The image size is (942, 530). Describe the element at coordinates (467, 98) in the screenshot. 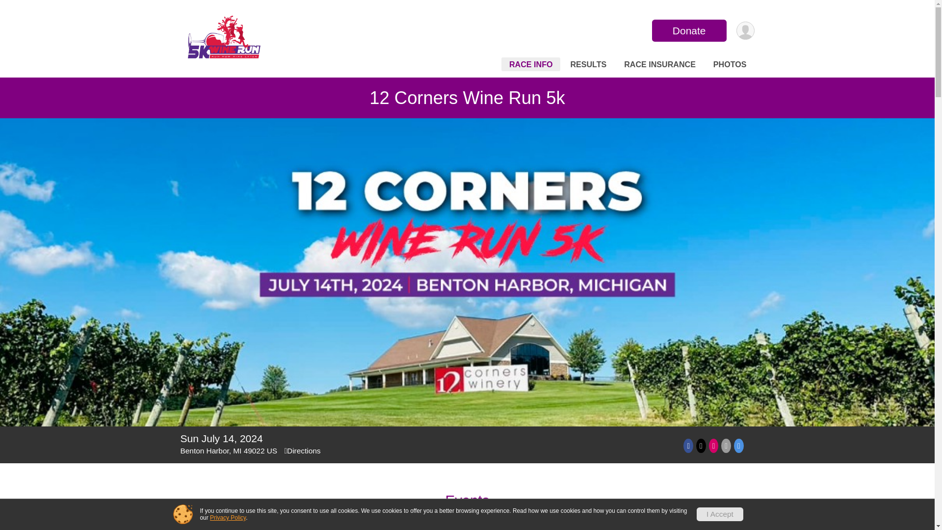

I see `12 Corners Wine Run 5k` at that location.